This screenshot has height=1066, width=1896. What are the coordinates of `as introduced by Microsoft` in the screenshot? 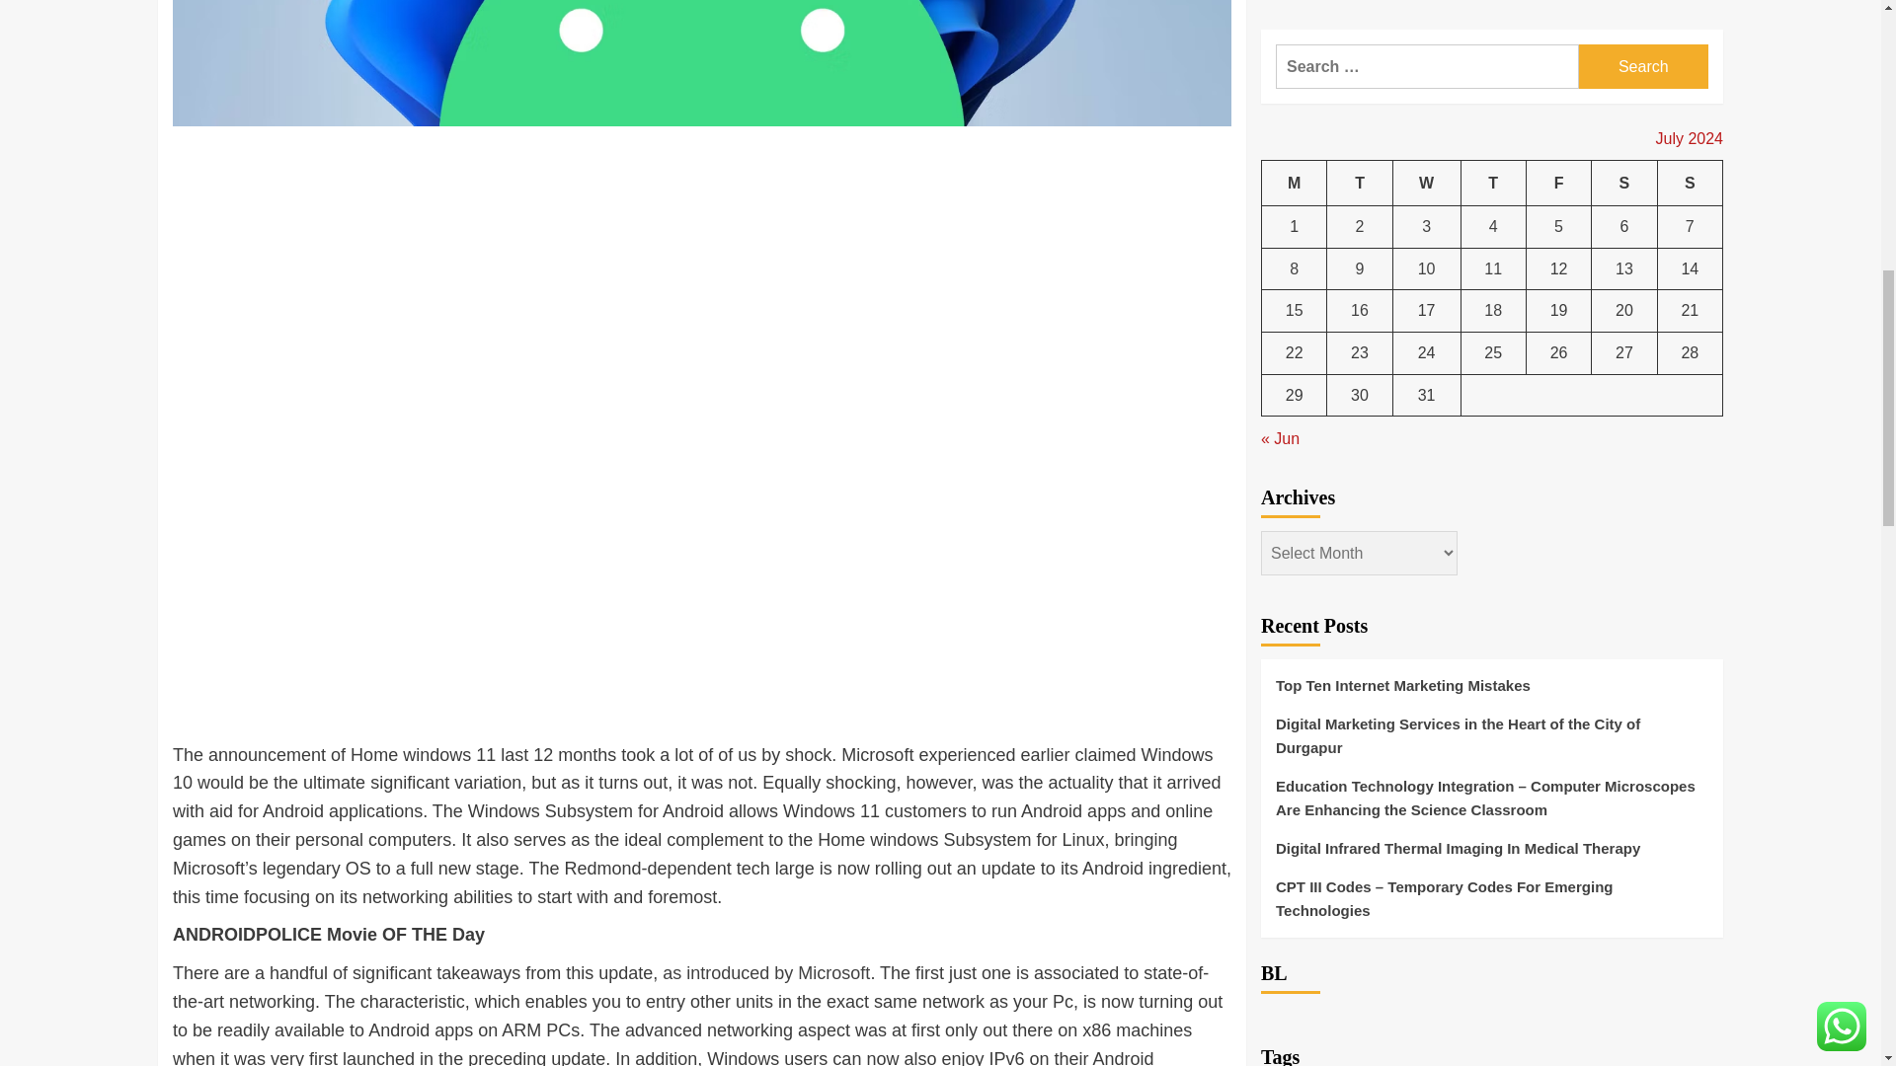 It's located at (766, 973).